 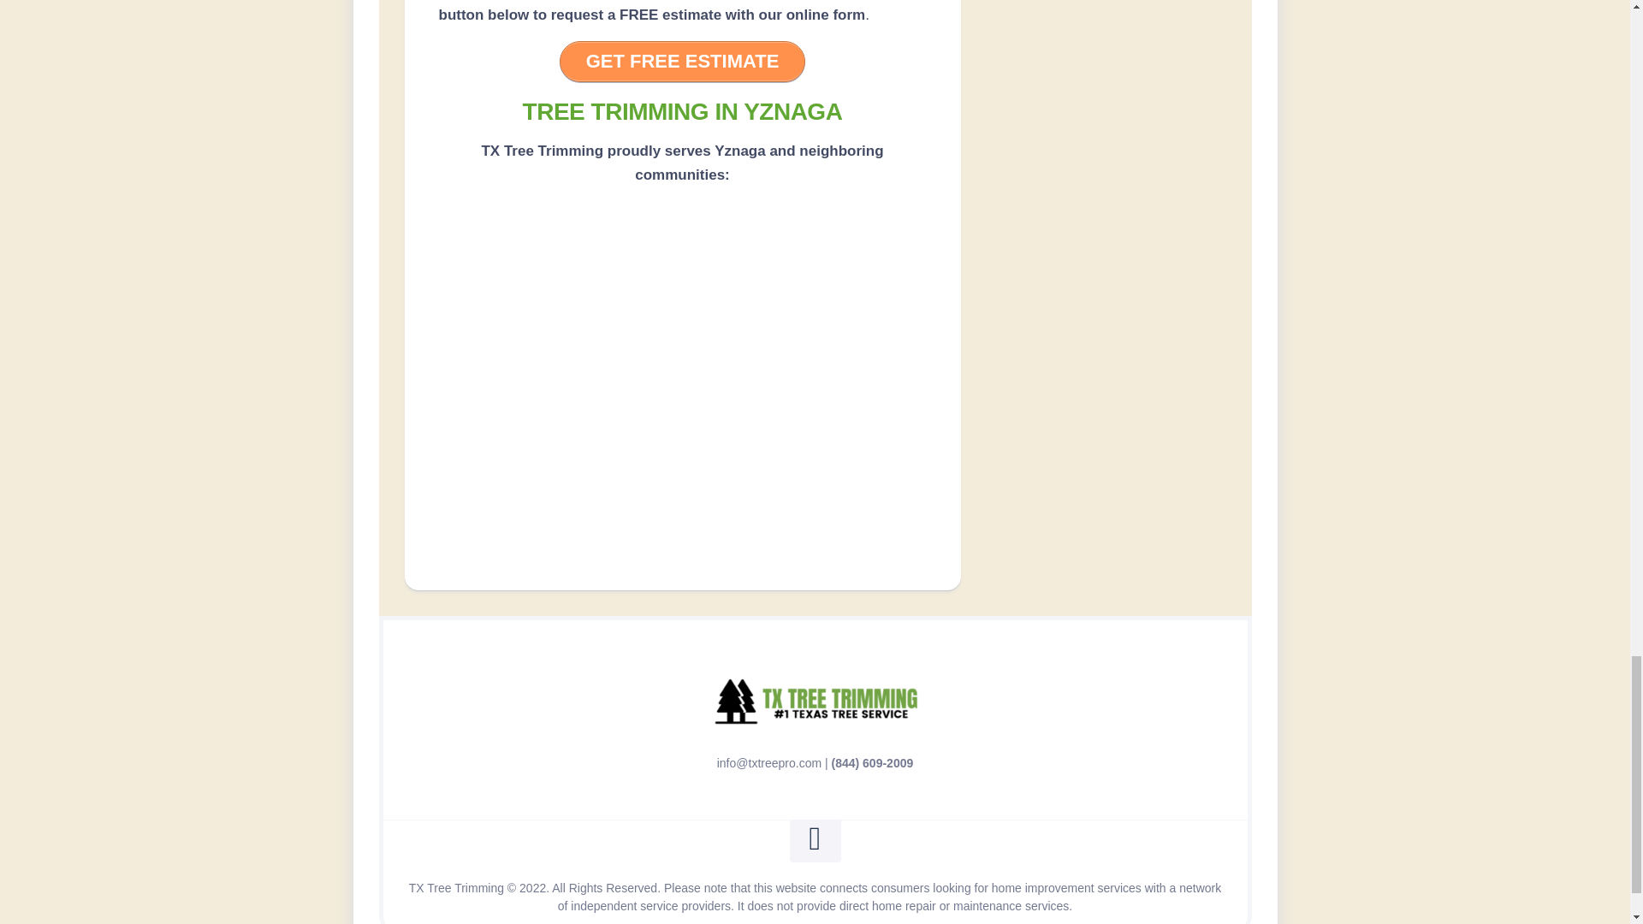 What do you see at coordinates (683, 62) in the screenshot?
I see `GET FREE ESTIMATE` at bounding box center [683, 62].